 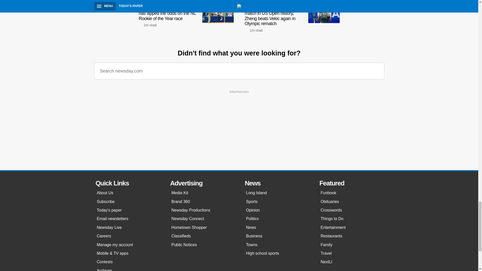 I want to click on Newsday Live, so click(x=128, y=227).